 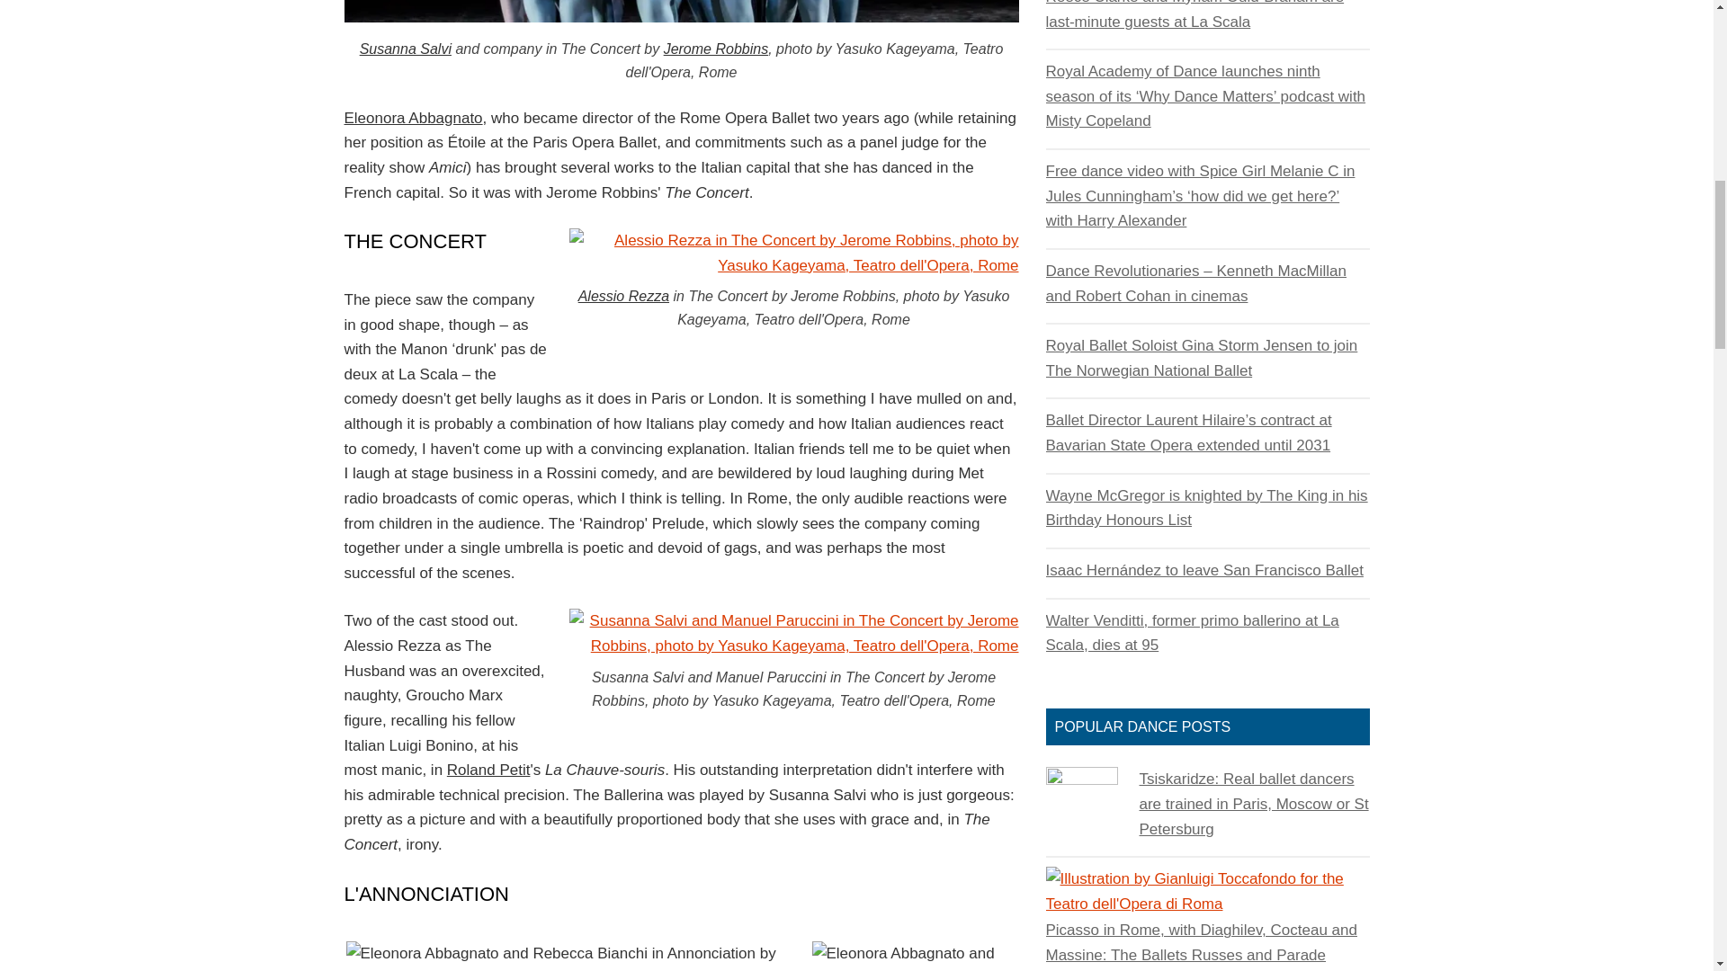 I want to click on Jerome Robbins, so click(x=716, y=49).